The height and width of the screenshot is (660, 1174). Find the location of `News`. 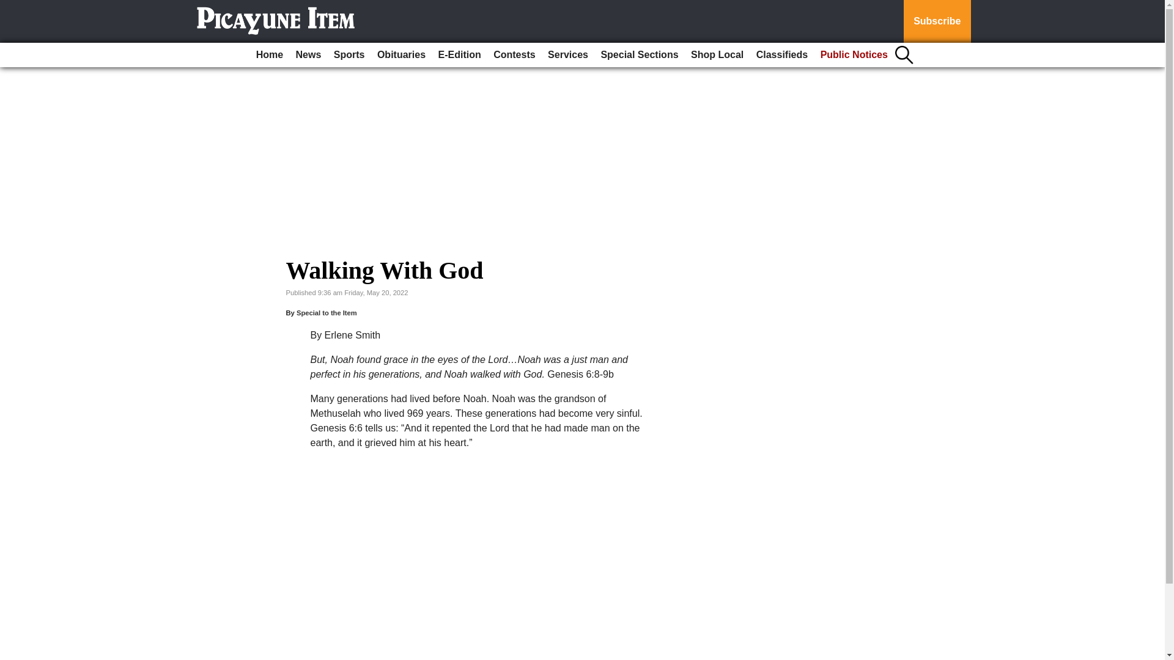

News is located at coordinates (308, 55).